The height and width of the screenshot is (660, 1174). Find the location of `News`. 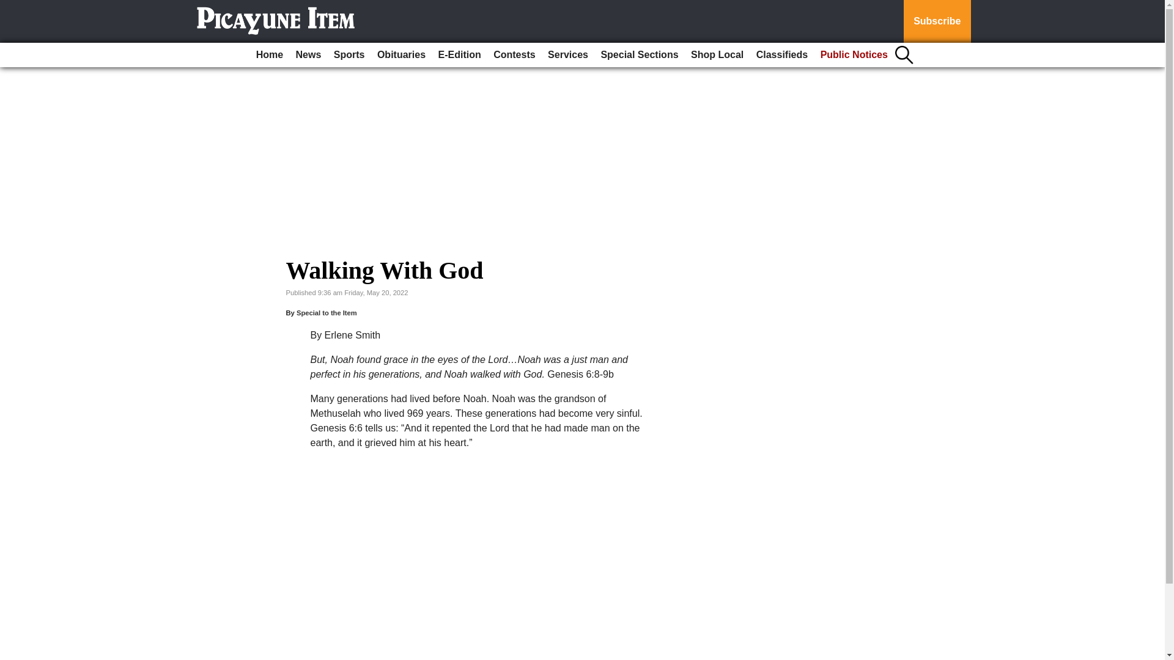

News is located at coordinates (308, 55).